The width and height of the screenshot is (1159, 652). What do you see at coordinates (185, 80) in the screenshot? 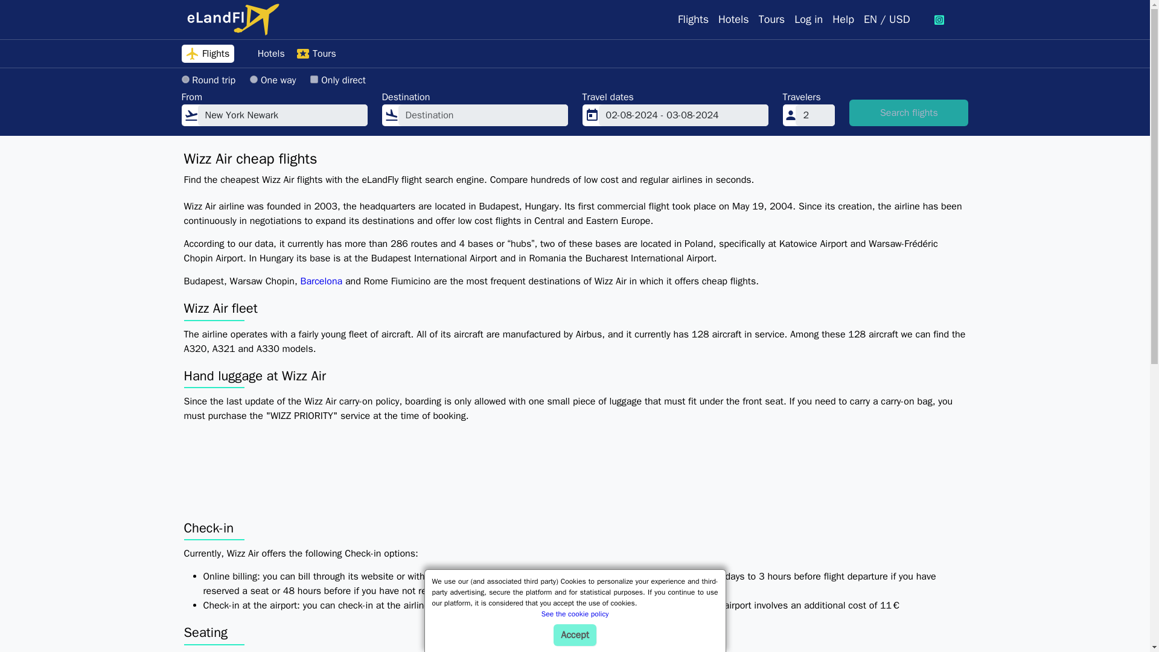
I see `returnway` at bounding box center [185, 80].